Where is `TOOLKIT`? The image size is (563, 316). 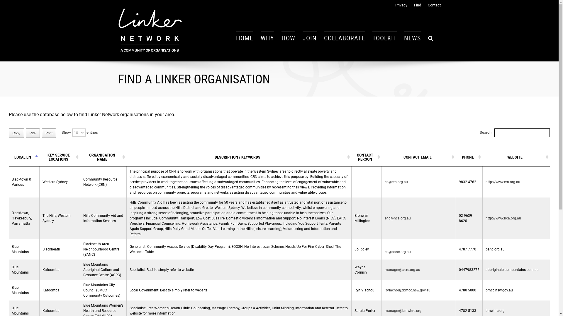 TOOLKIT is located at coordinates (385, 38).